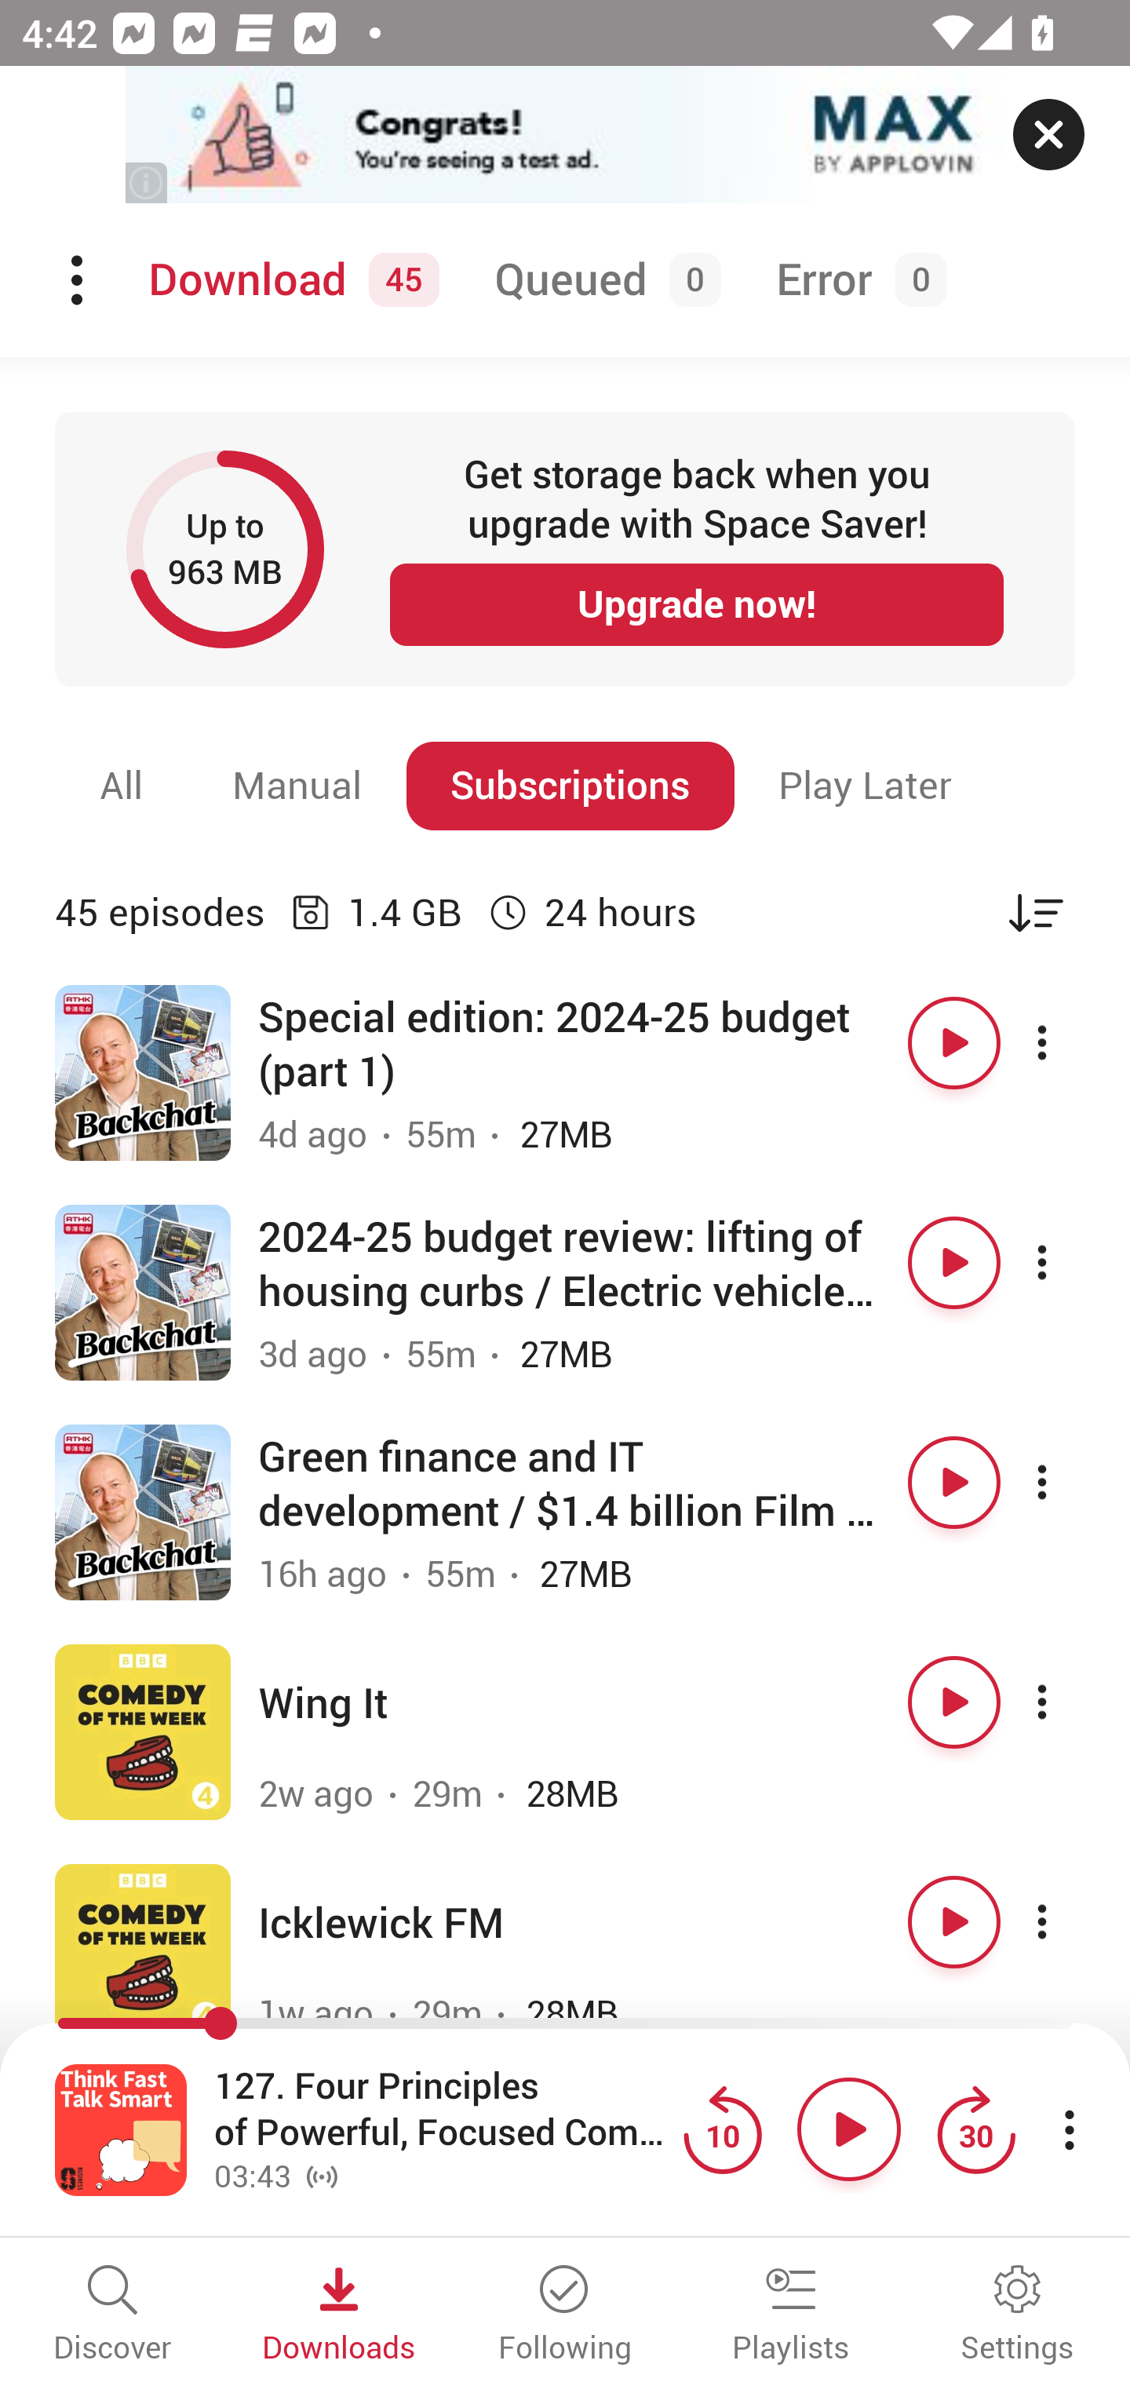 This screenshot has width=1130, height=2386. Describe the element at coordinates (1069, 1921) in the screenshot. I see `More options` at that location.